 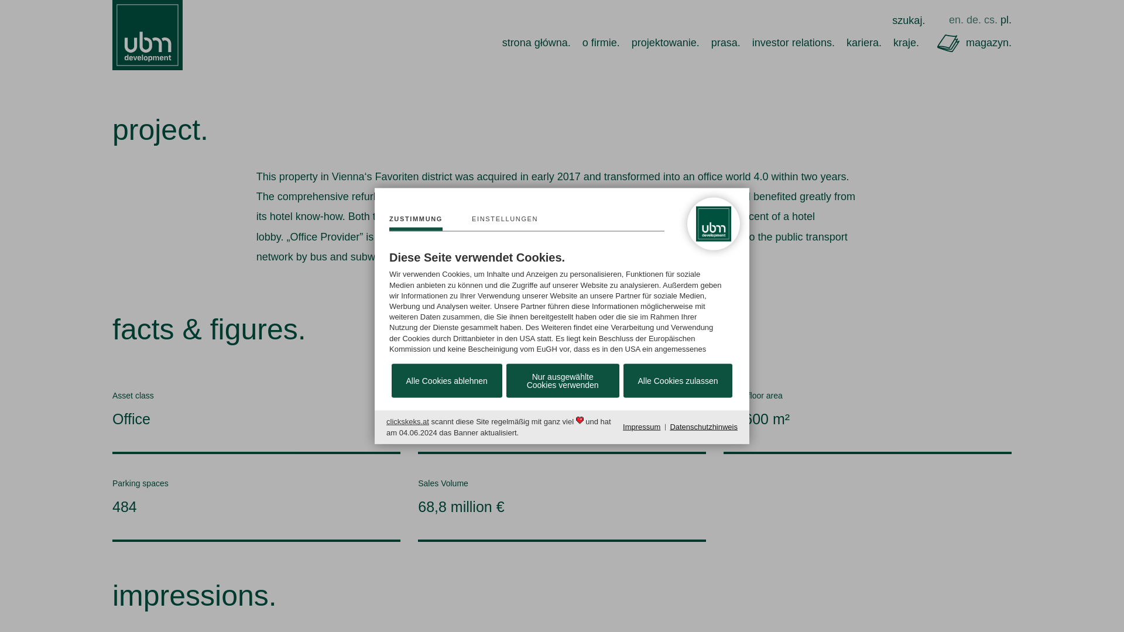 What do you see at coordinates (601, 42) in the screenshot?
I see `o firmie.` at bounding box center [601, 42].